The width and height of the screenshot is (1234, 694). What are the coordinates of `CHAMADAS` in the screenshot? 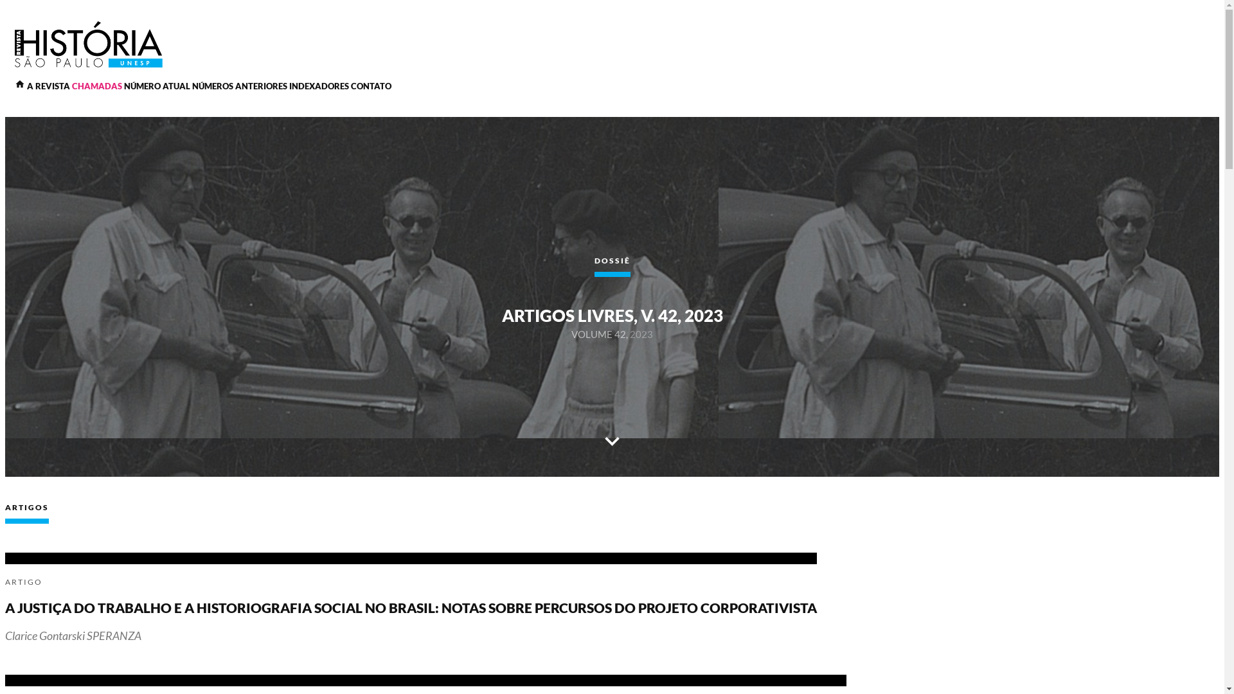 It's located at (97, 86).